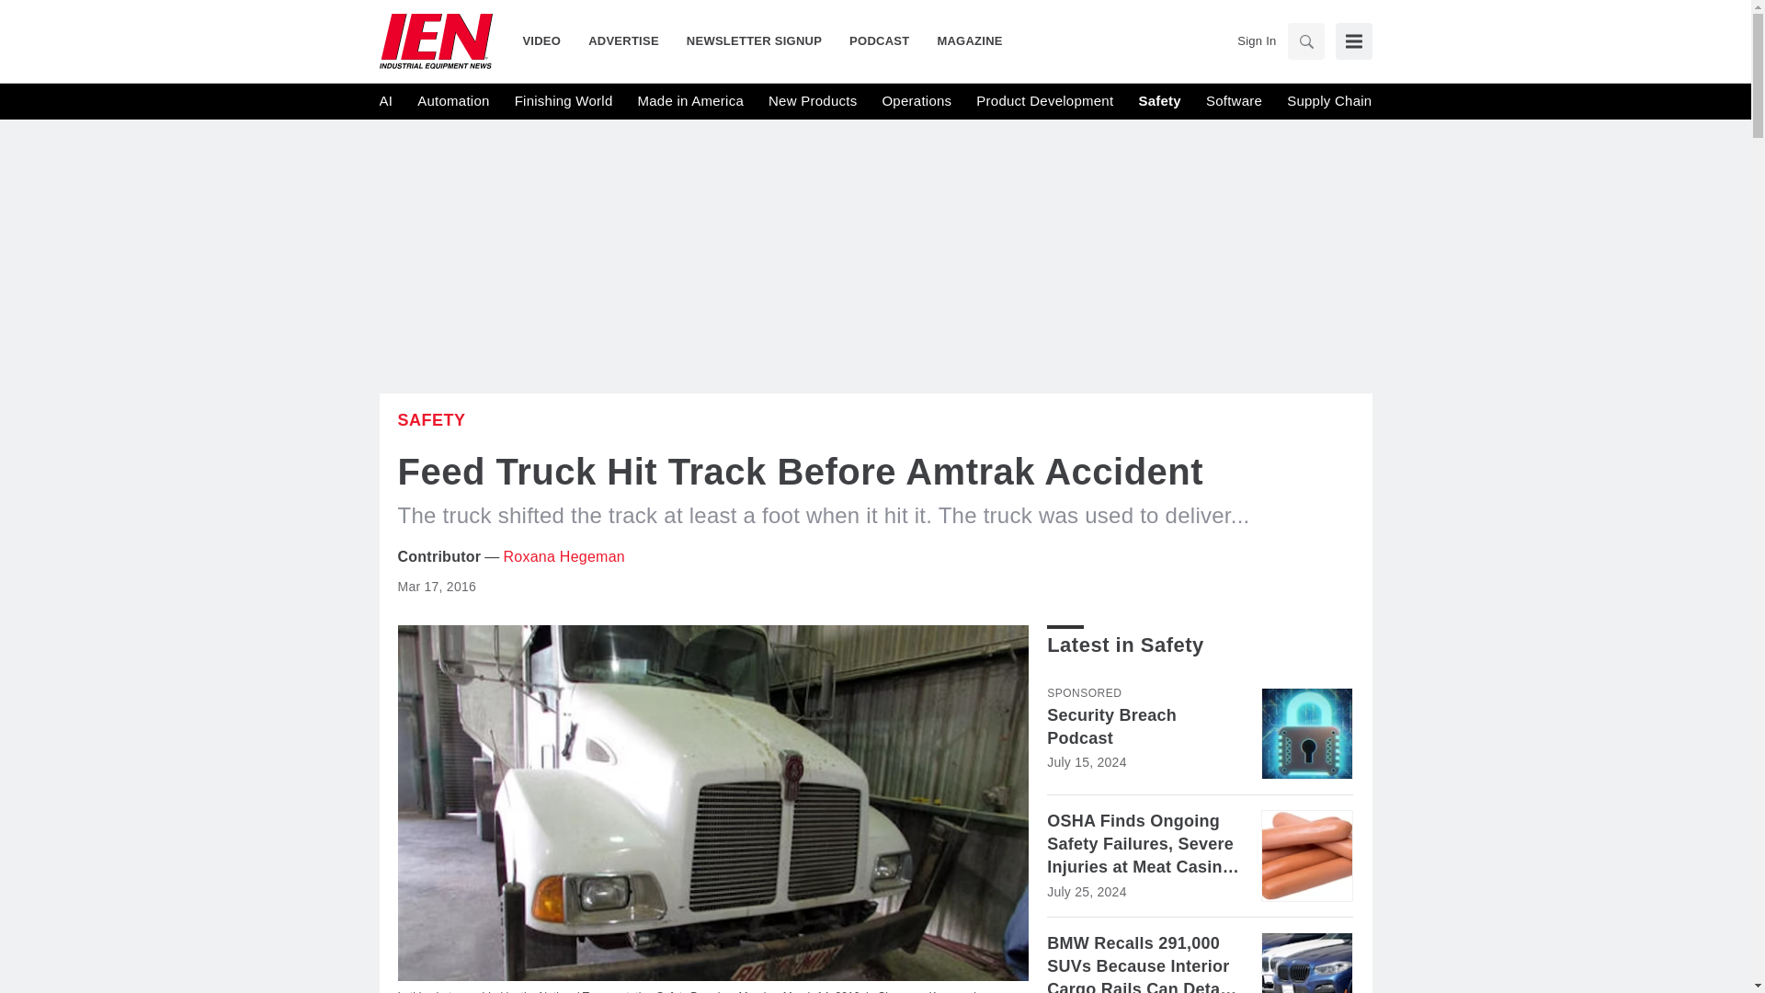  I want to click on ADVERTISE, so click(623, 40).